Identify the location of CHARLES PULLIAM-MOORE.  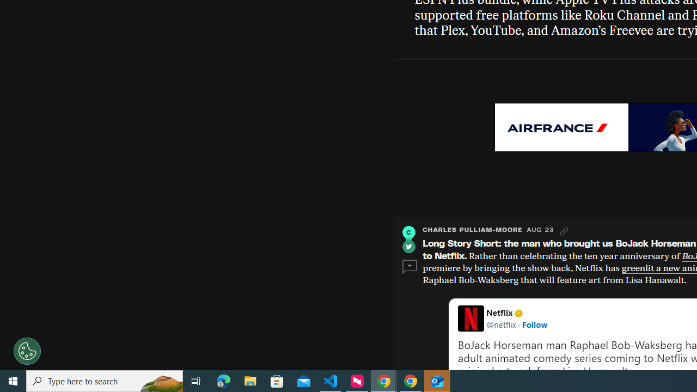
(473, 230).